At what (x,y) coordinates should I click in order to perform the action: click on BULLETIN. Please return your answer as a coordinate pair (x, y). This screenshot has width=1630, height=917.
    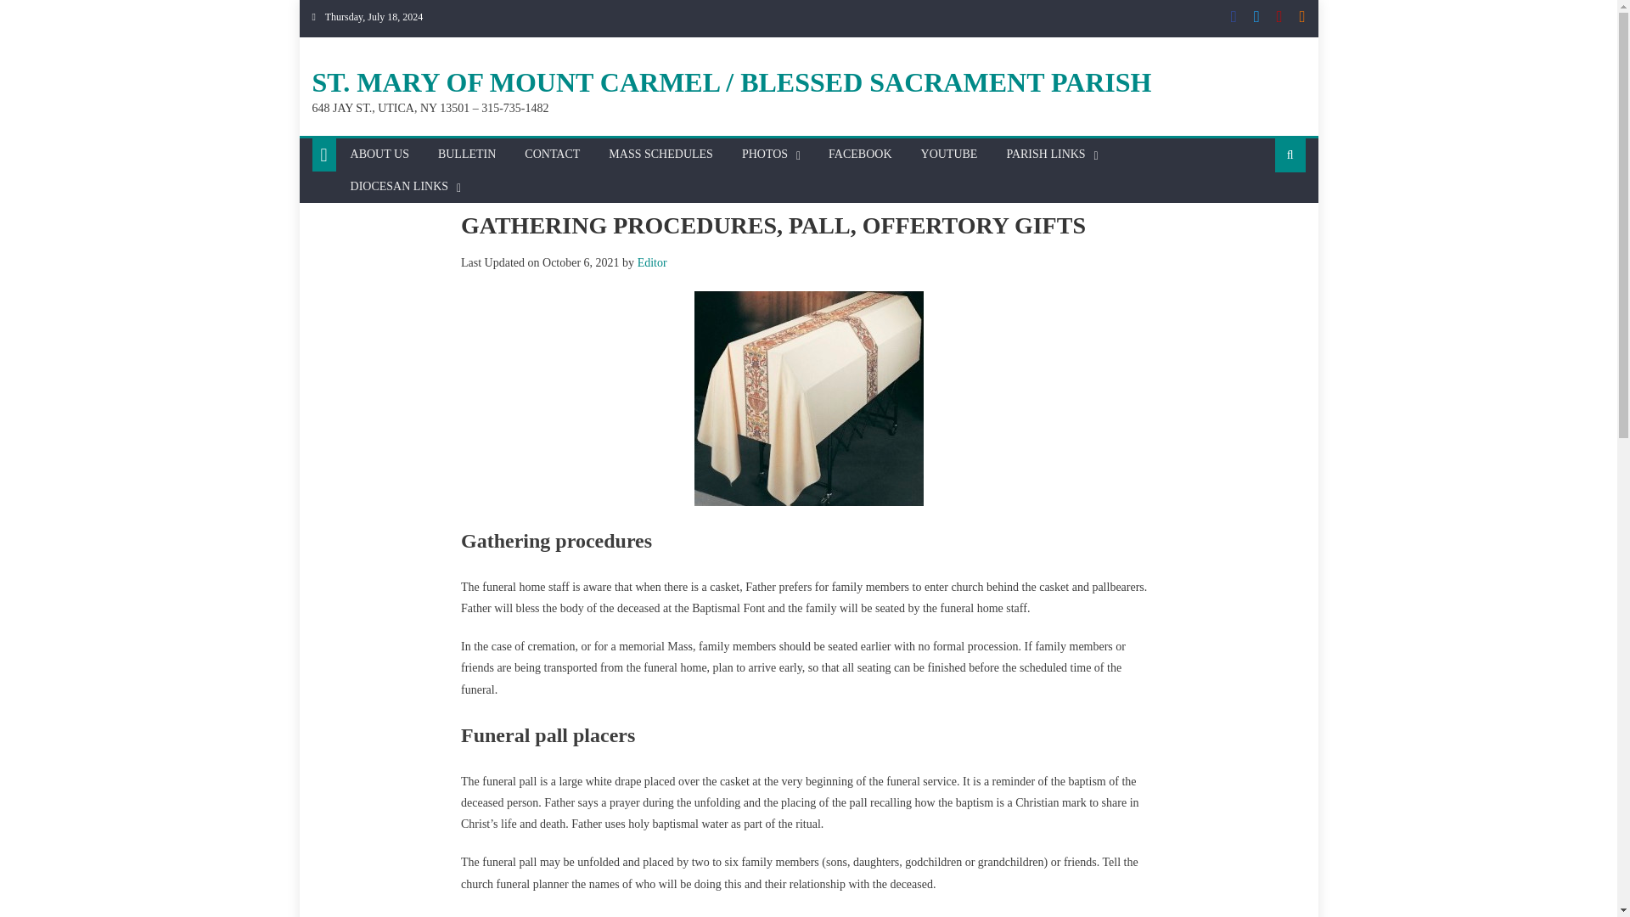
    Looking at the image, I should click on (467, 155).